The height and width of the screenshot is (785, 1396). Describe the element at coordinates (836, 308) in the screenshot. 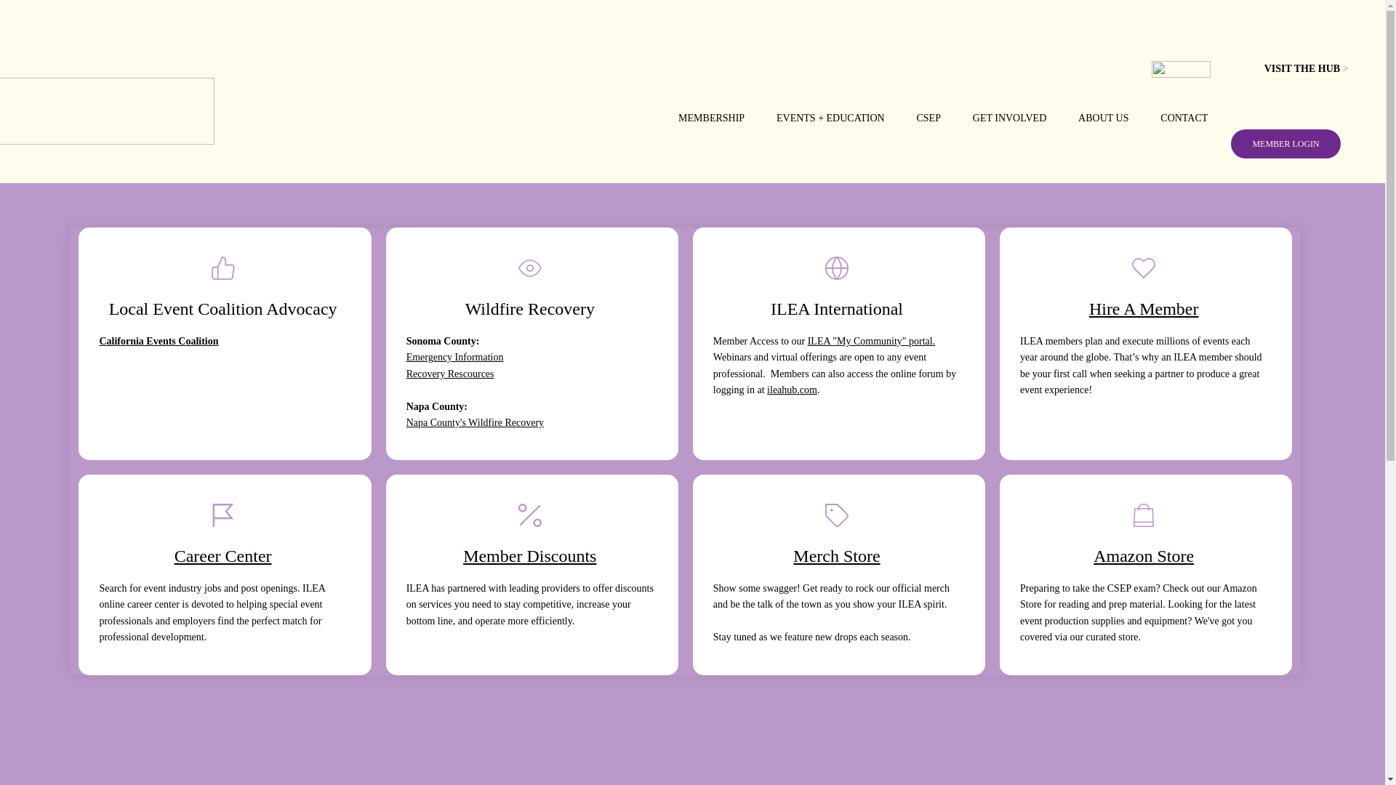

I see `ILEA International` at that location.